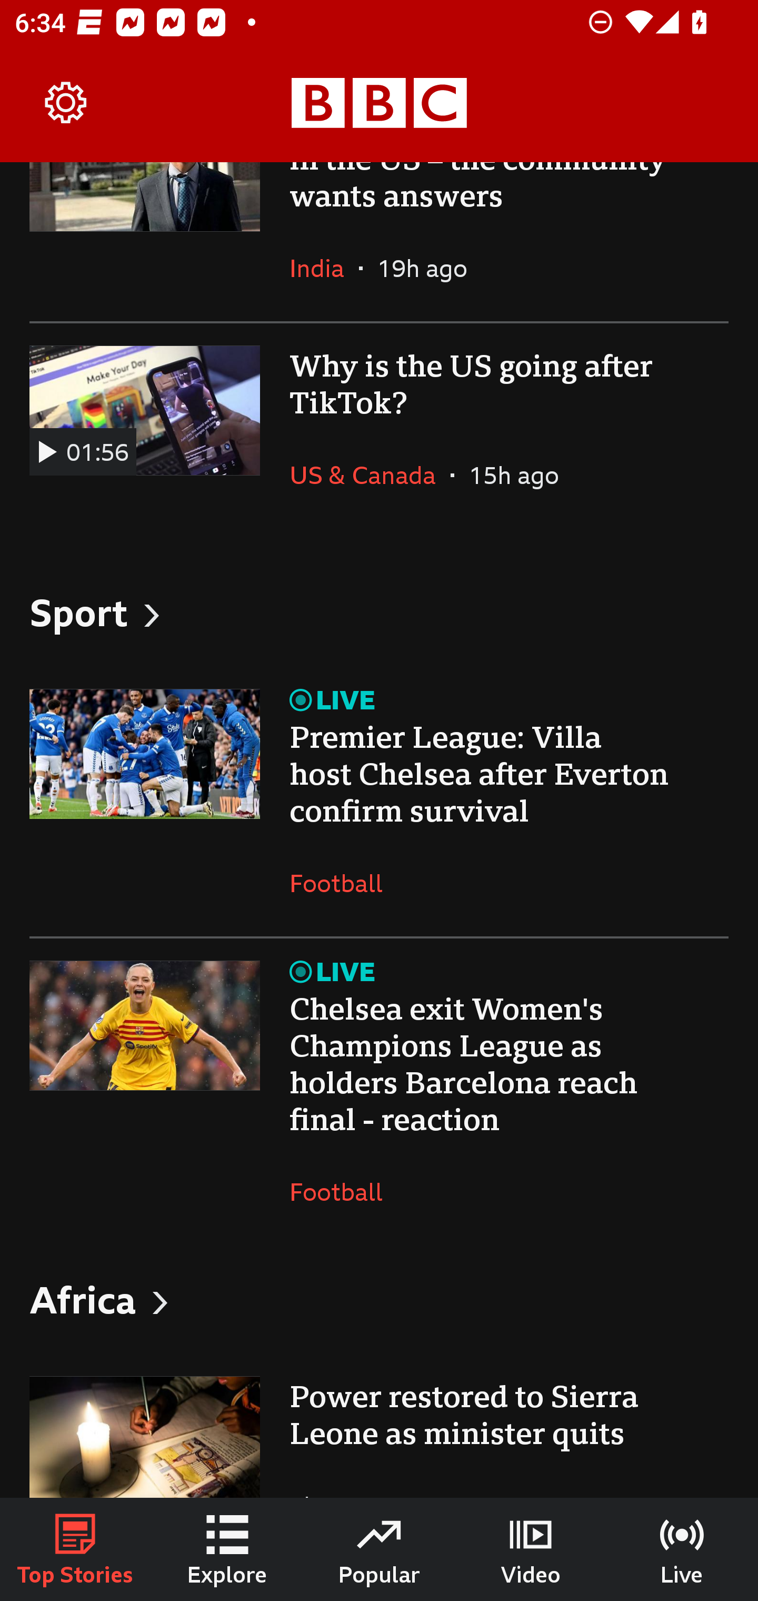  What do you see at coordinates (344, 1192) in the screenshot?
I see `Football In the section Football` at bounding box center [344, 1192].